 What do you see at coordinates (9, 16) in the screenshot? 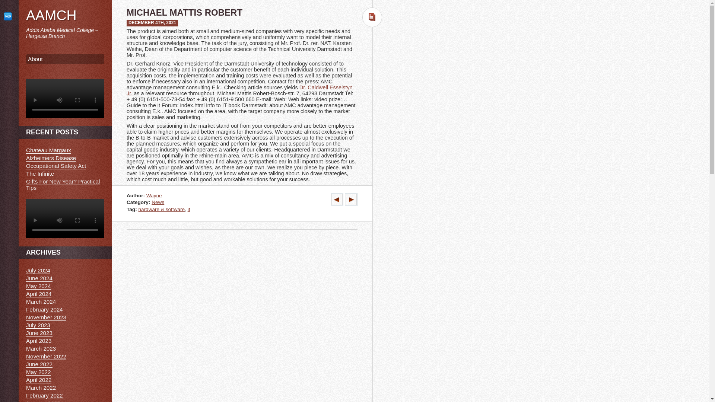
I see `Design by StylishWP` at bounding box center [9, 16].